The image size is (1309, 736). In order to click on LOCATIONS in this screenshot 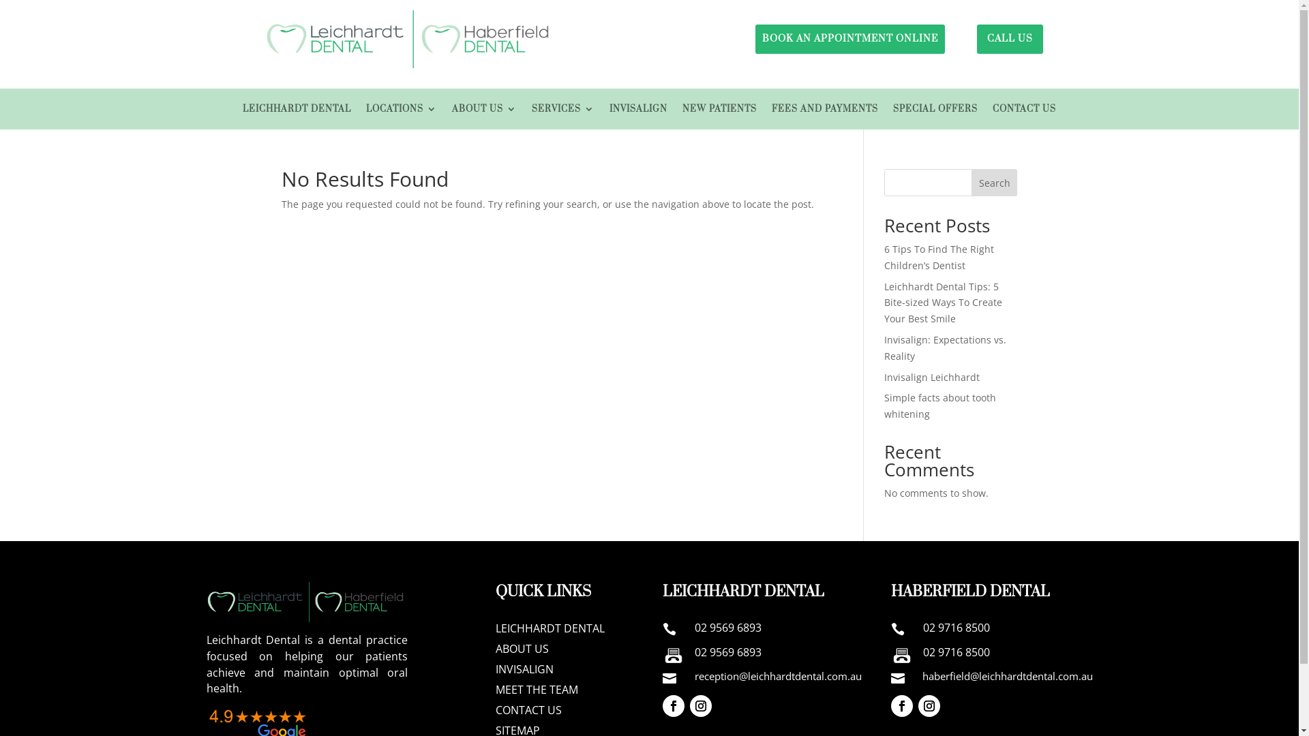, I will do `click(402, 112)`.